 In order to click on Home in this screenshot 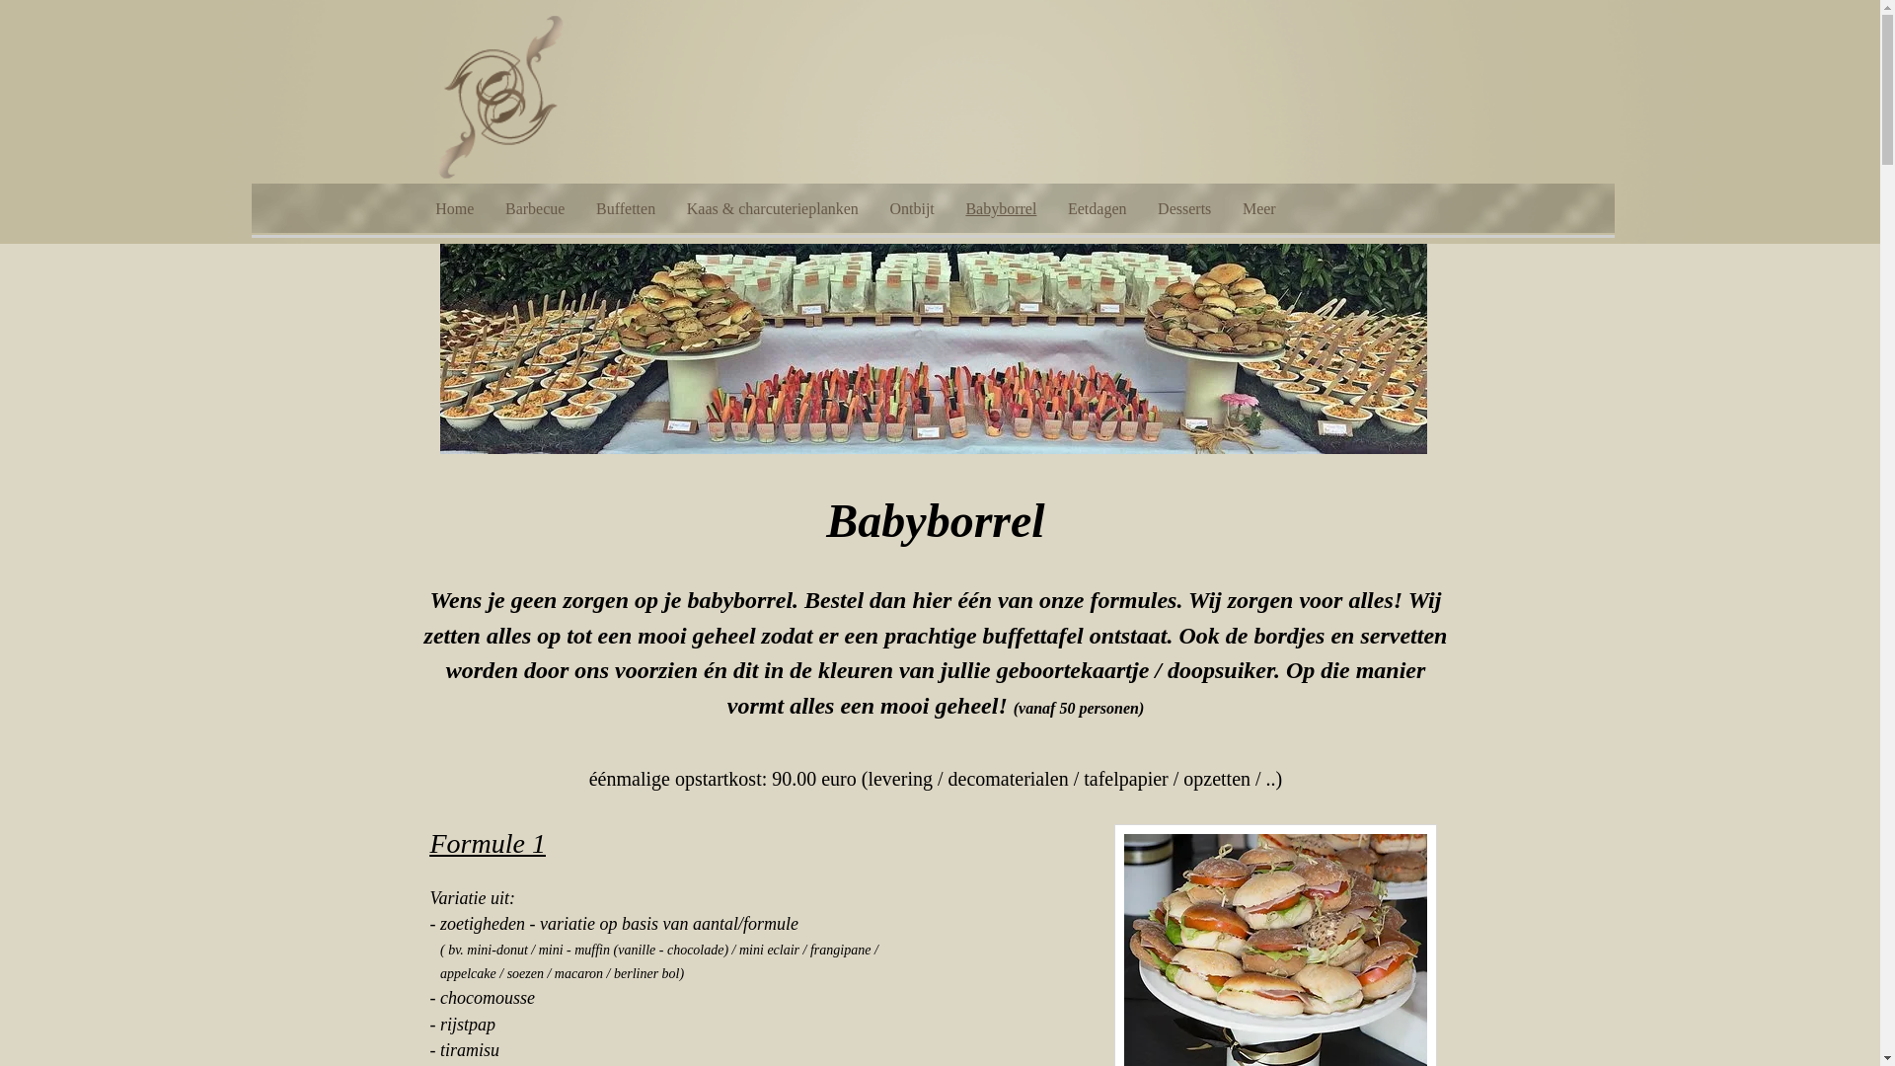, I will do `click(456, 209)`.